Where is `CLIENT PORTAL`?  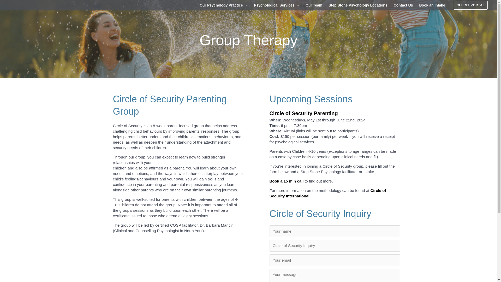
CLIENT PORTAL is located at coordinates (471, 5).